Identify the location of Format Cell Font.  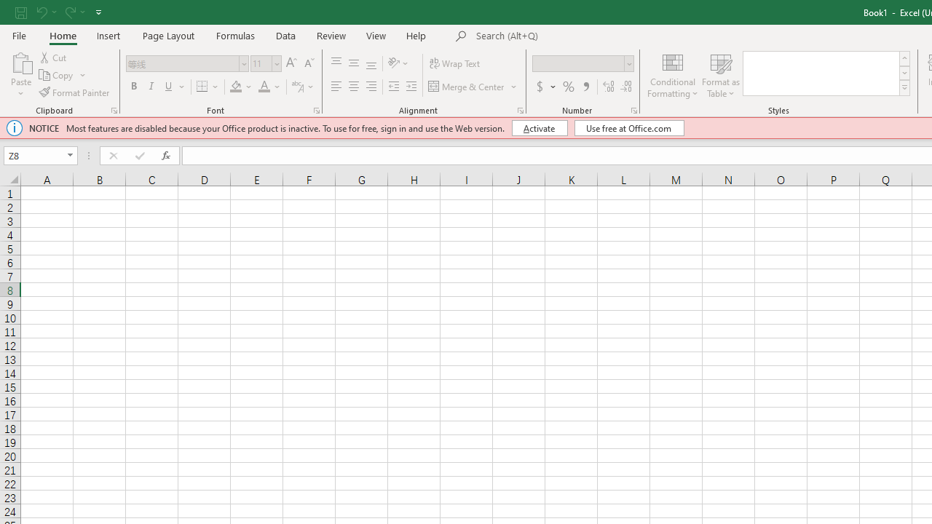
(316, 111).